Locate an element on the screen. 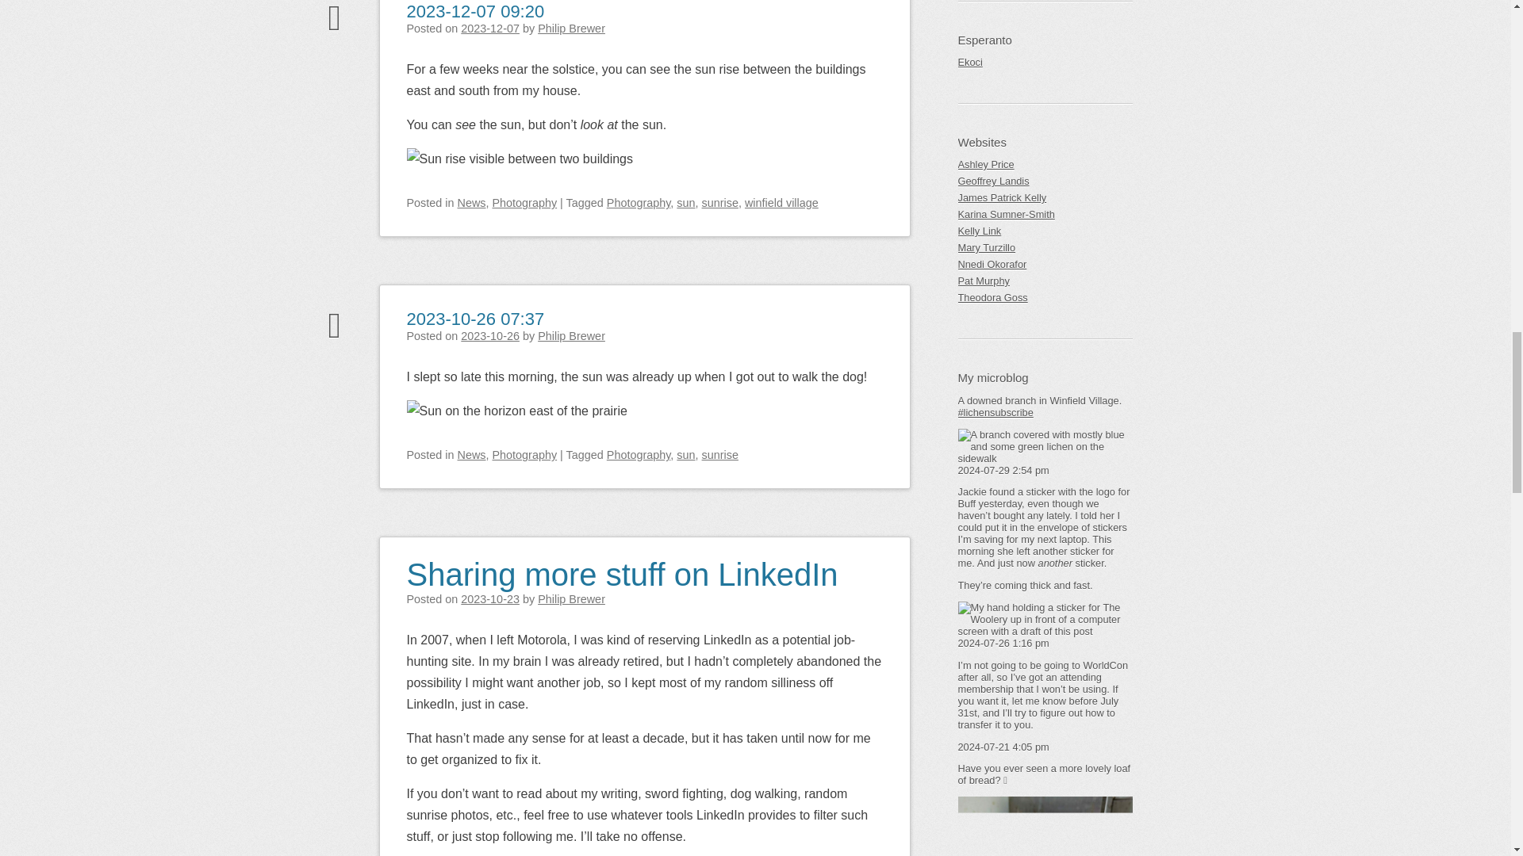  2023-12-07 is located at coordinates (490, 29).